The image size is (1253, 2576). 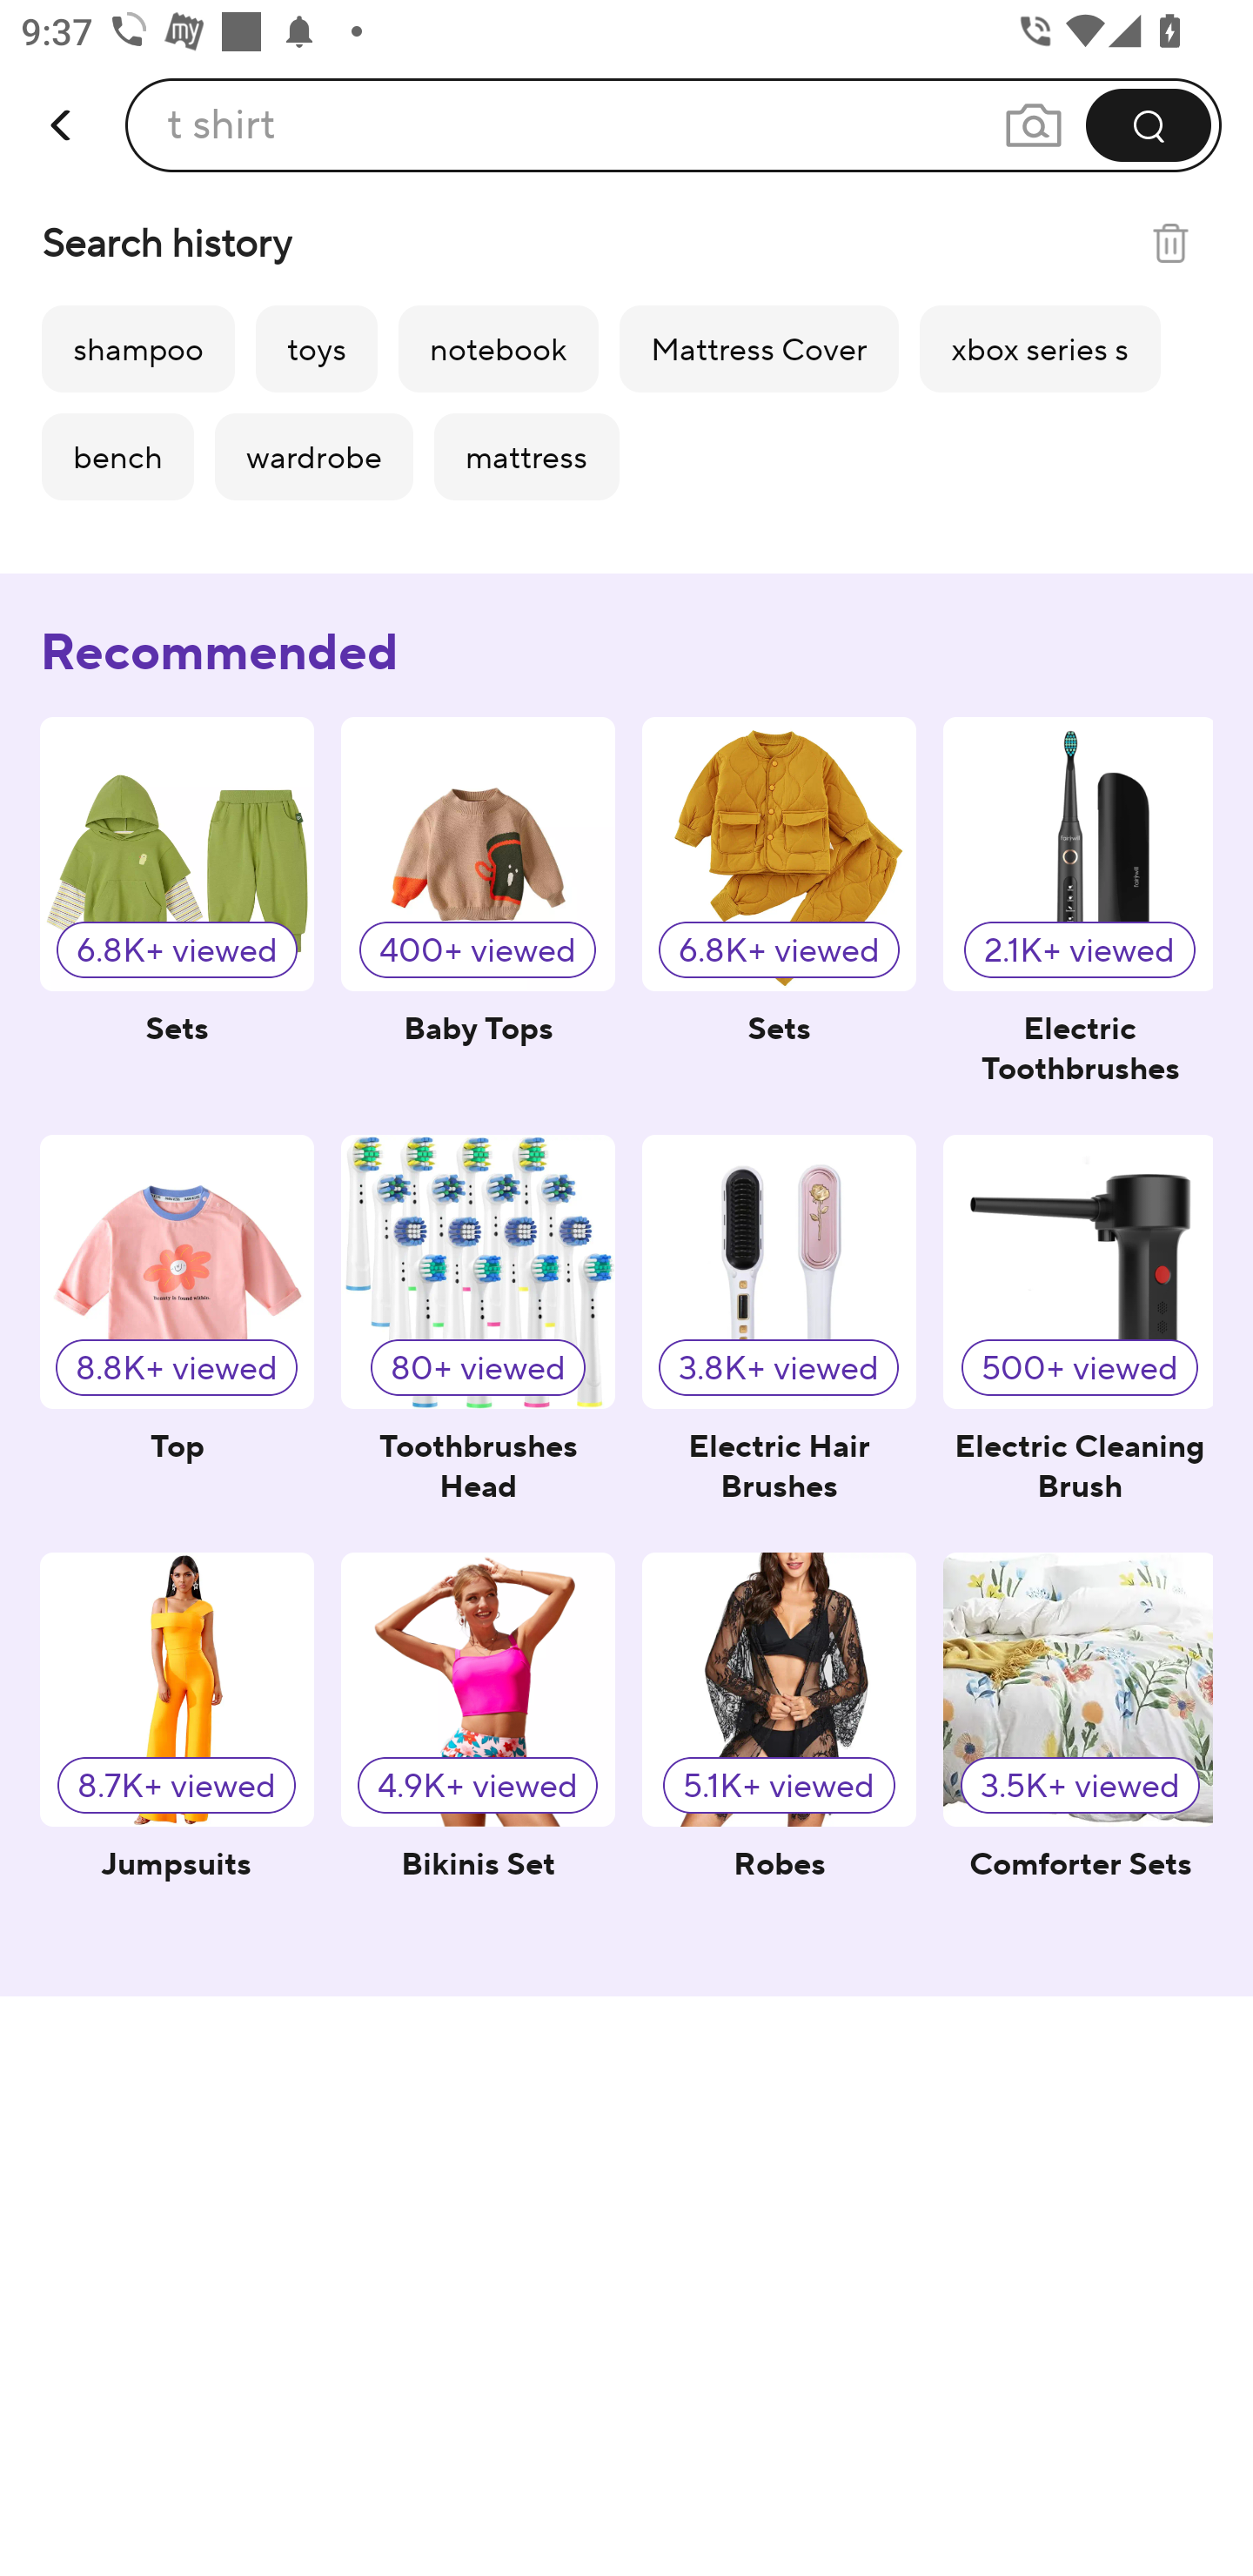 I want to click on wardrobe, so click(x=314, y=456).